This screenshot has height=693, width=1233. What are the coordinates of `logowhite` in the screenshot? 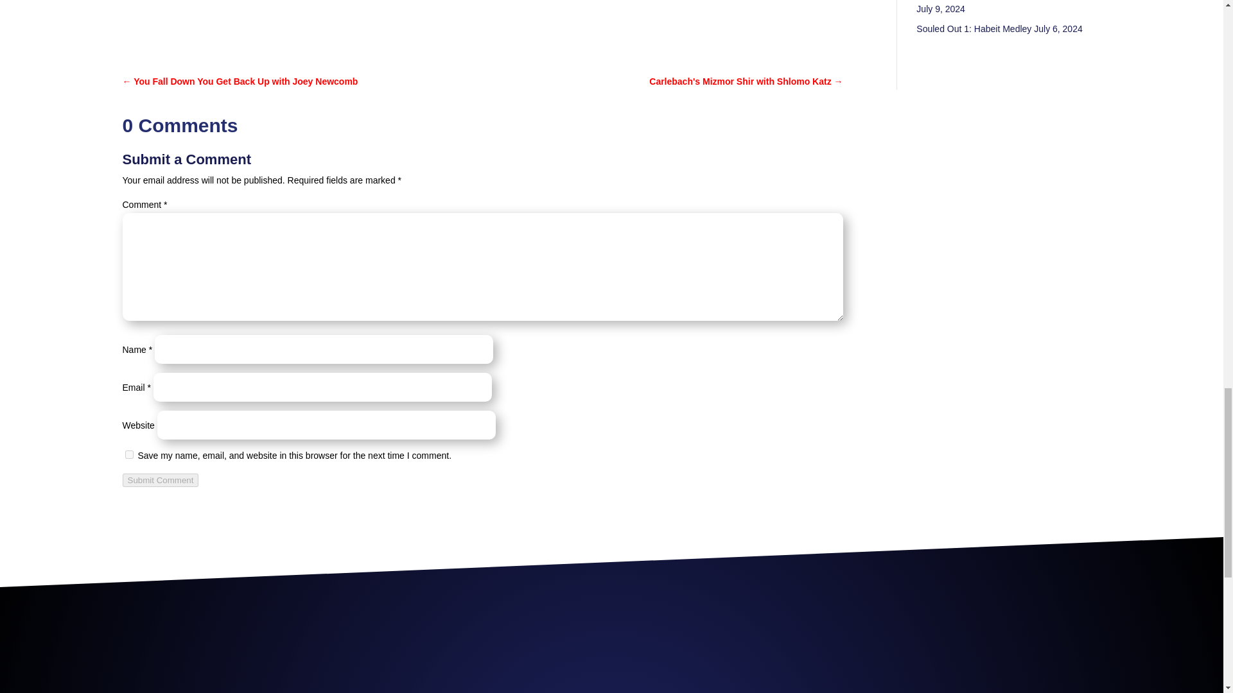 It's located at (611, 648).